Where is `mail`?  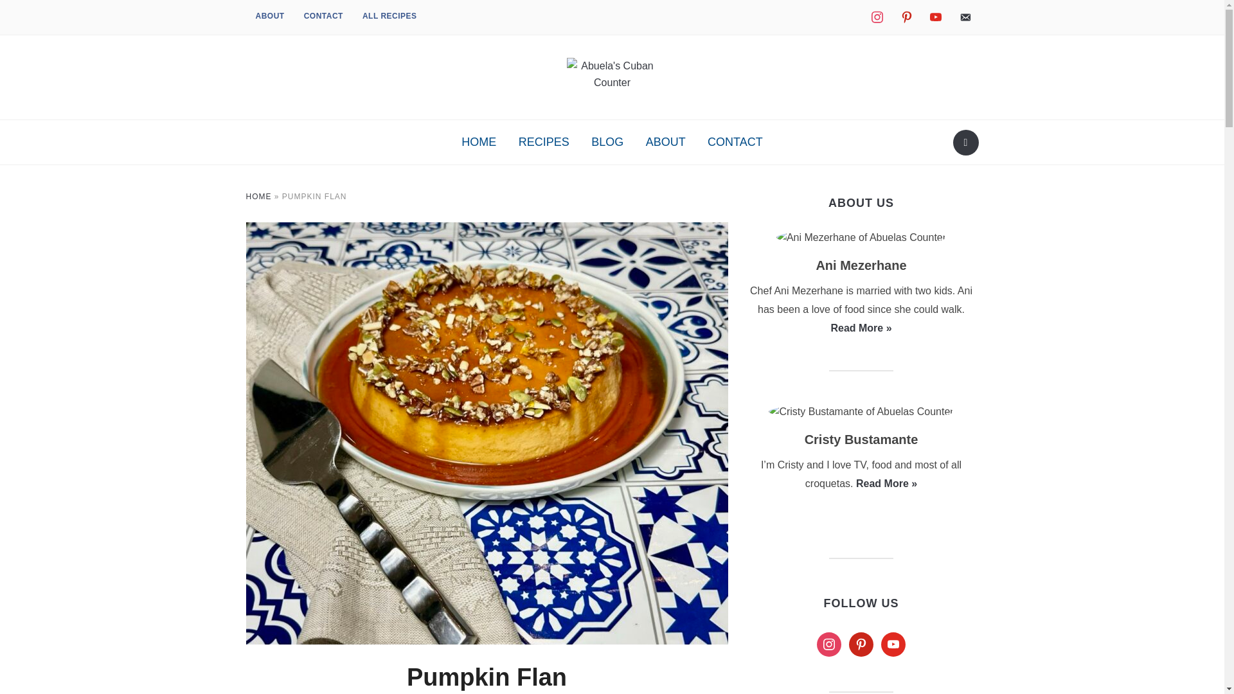
mail is located at coordinates (544, 142).